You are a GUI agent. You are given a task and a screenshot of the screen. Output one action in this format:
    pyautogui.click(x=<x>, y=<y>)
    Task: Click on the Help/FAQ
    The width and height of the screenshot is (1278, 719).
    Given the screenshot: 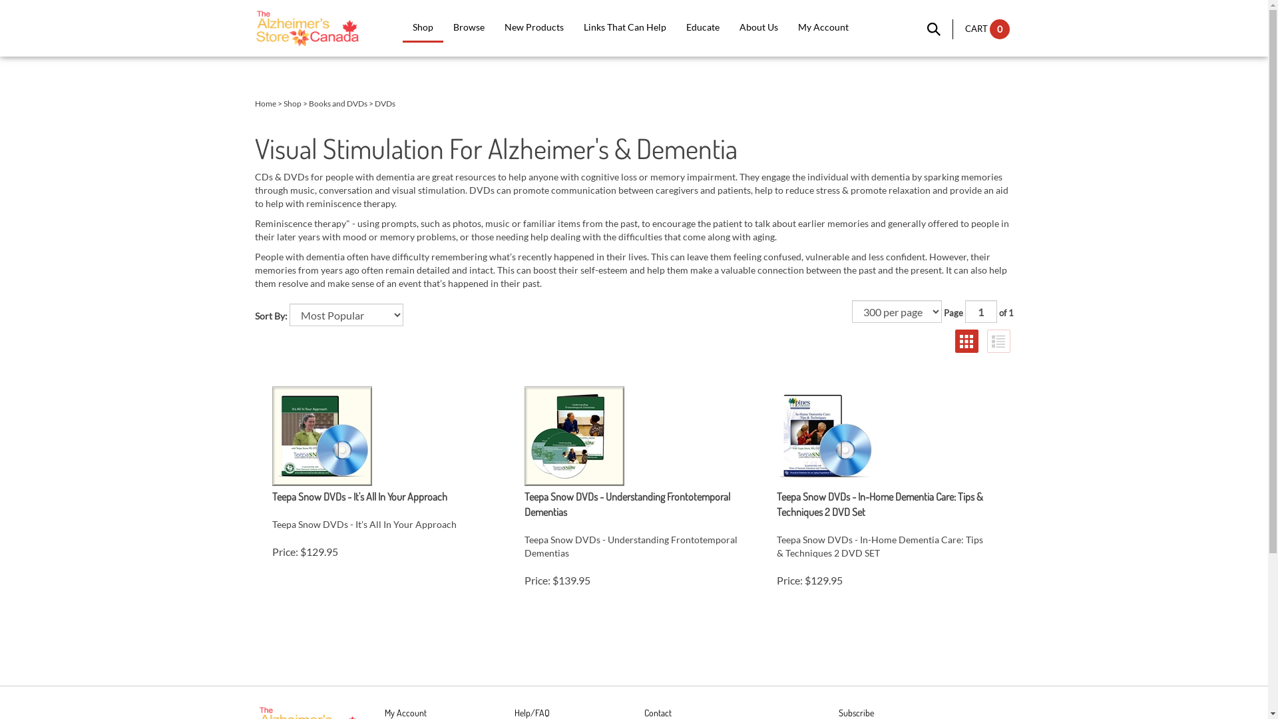 What is the action you would take?
    pyautogui.click(x=531, y=712)
    